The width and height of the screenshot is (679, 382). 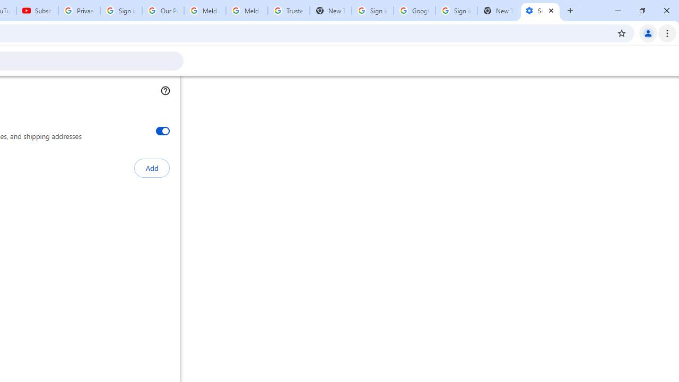 What do you see at coordinates (658, 167) in the screenshot?
I see `Filter` at bounding box center [658, 167].